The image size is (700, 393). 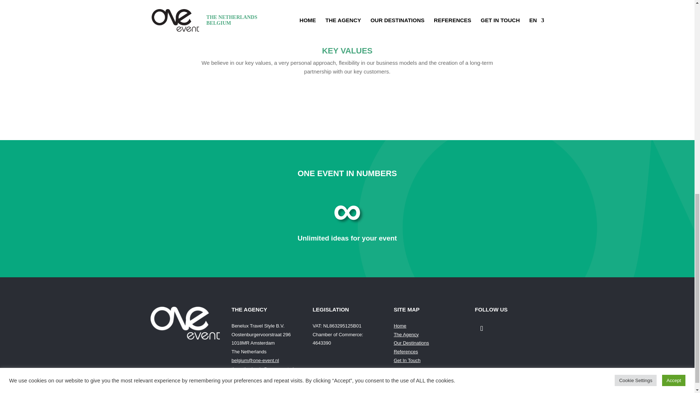 I want to click on References, so click(x=405, y=352).